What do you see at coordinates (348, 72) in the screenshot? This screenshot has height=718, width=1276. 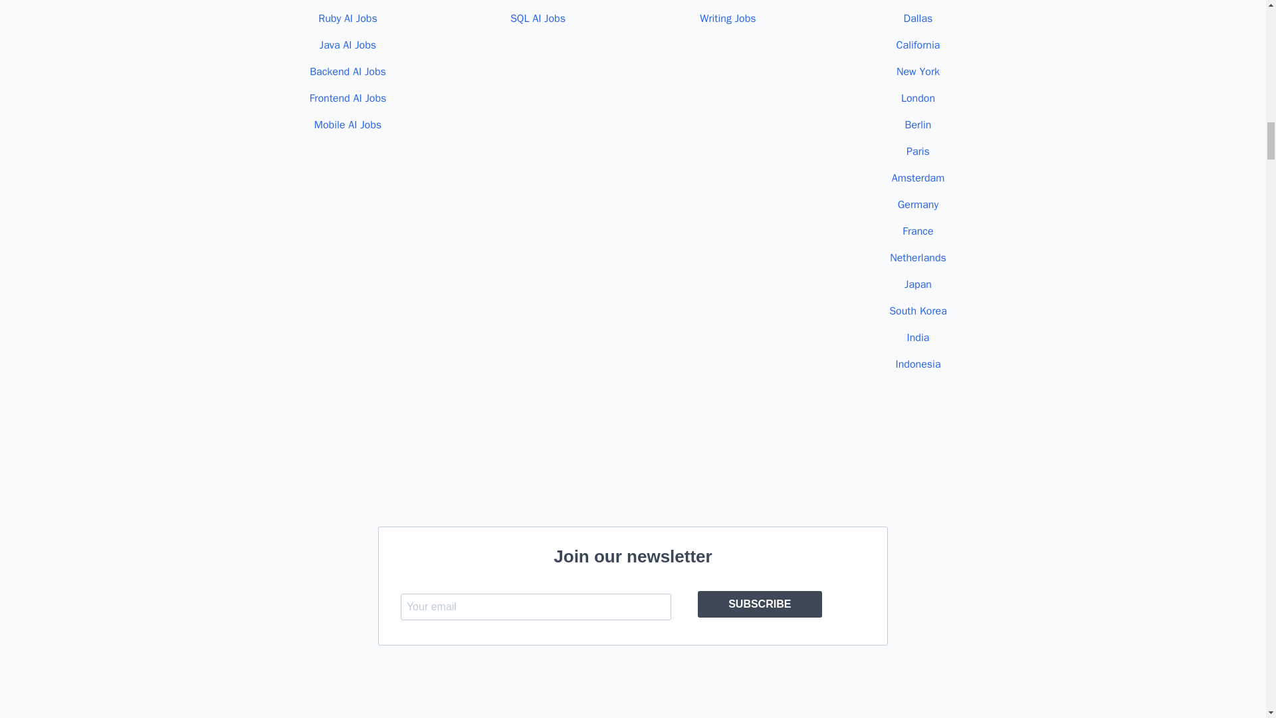 I see `Backend AI Jobs` at bounding box center [348, 72].